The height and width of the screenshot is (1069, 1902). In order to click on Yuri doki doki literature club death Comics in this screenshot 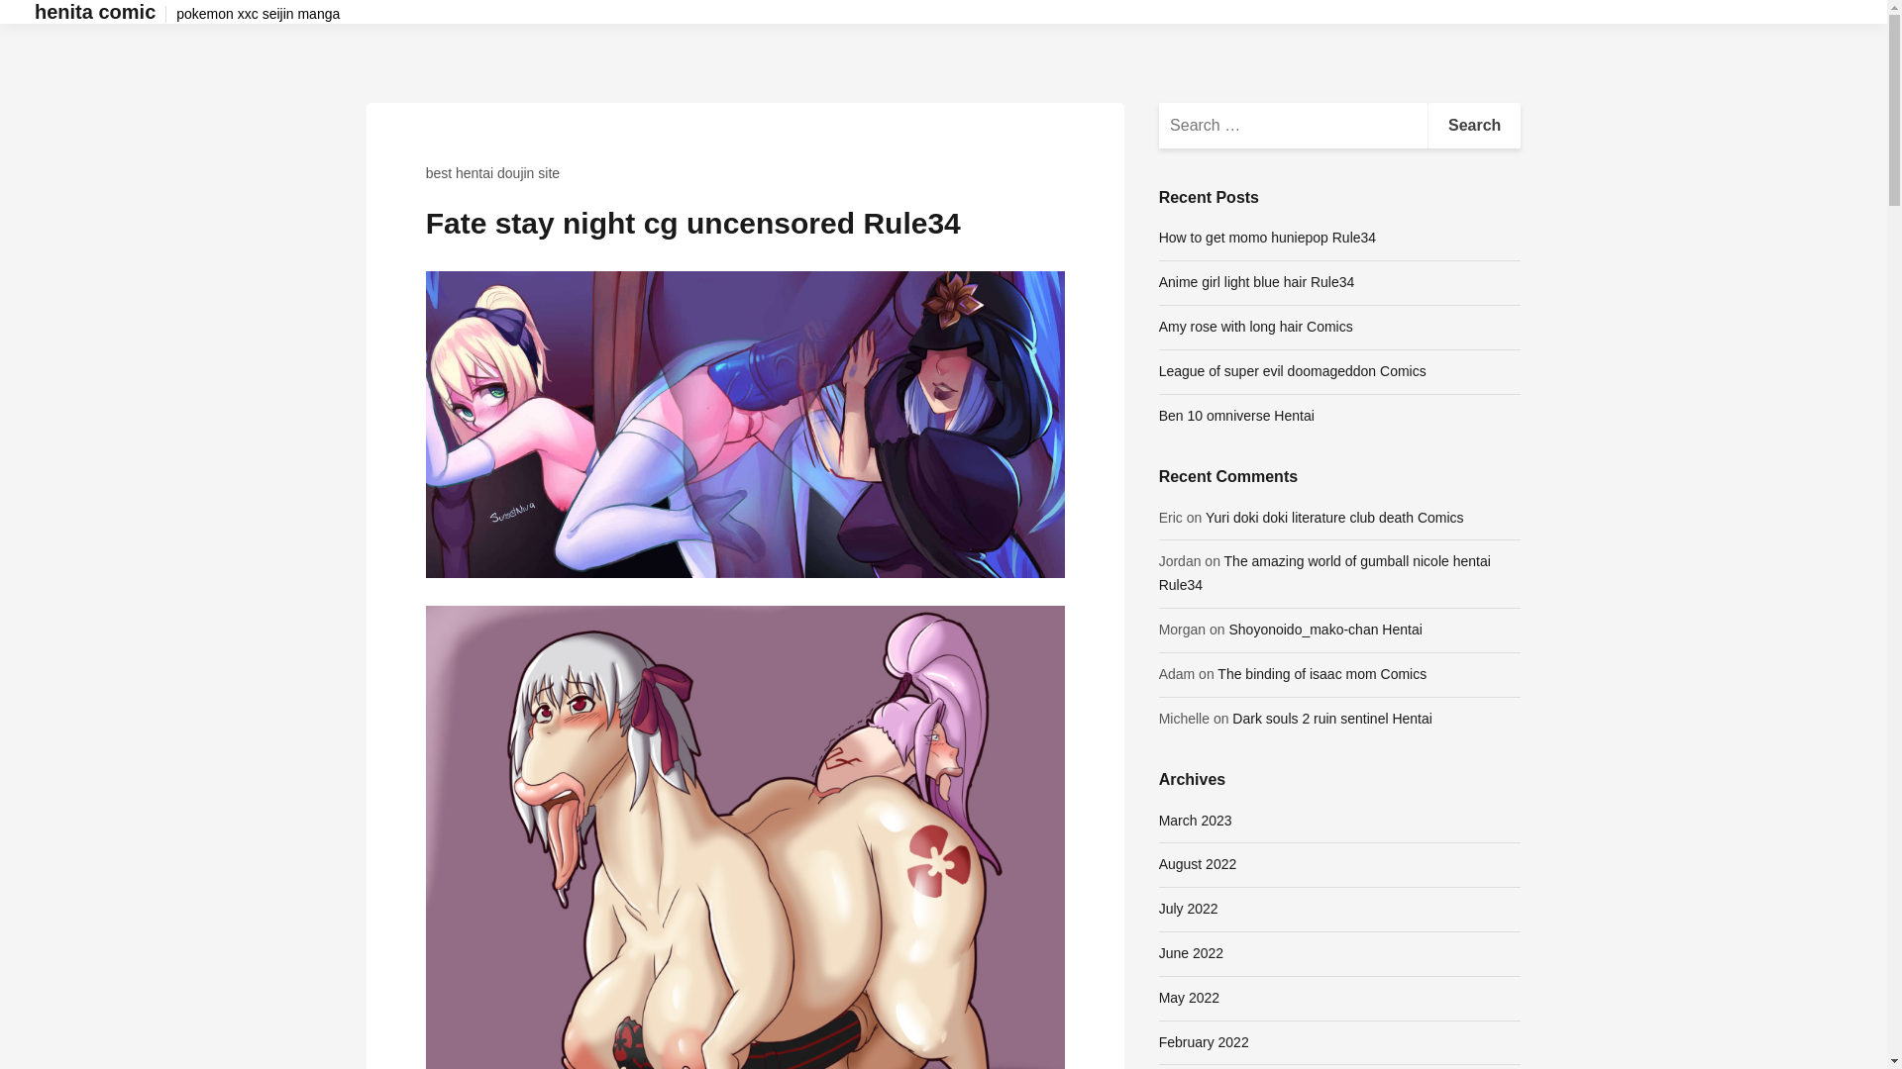, I will do `click(1335, 518)`.